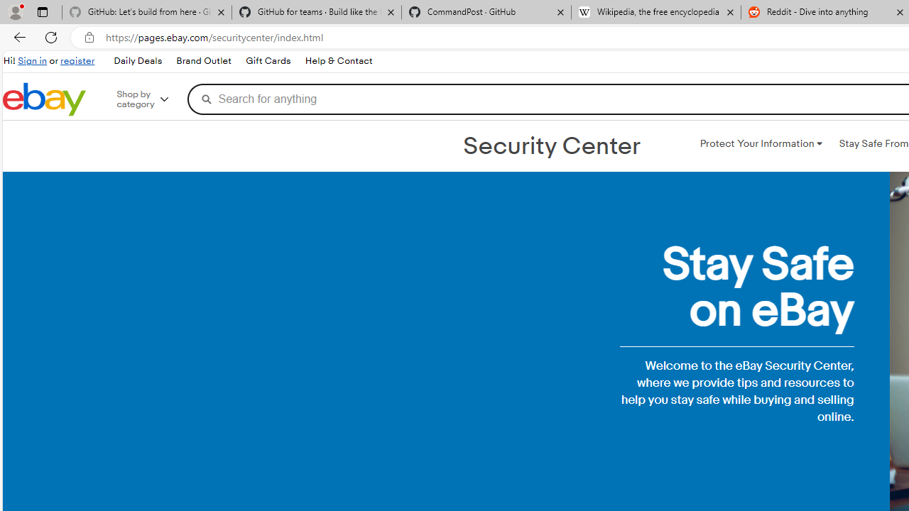  Describe the element at coordinates (656, 13) in the screenshot. I see `Wikipedia, the free encyclopedia` at that location.